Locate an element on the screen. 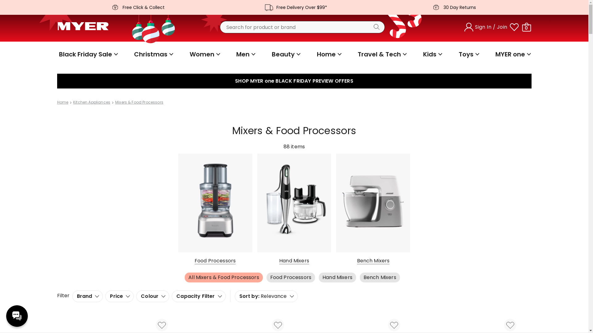 Image resolution: width=593 pixels, height=333 pixels. Colour is located at coordinates (153, 296).